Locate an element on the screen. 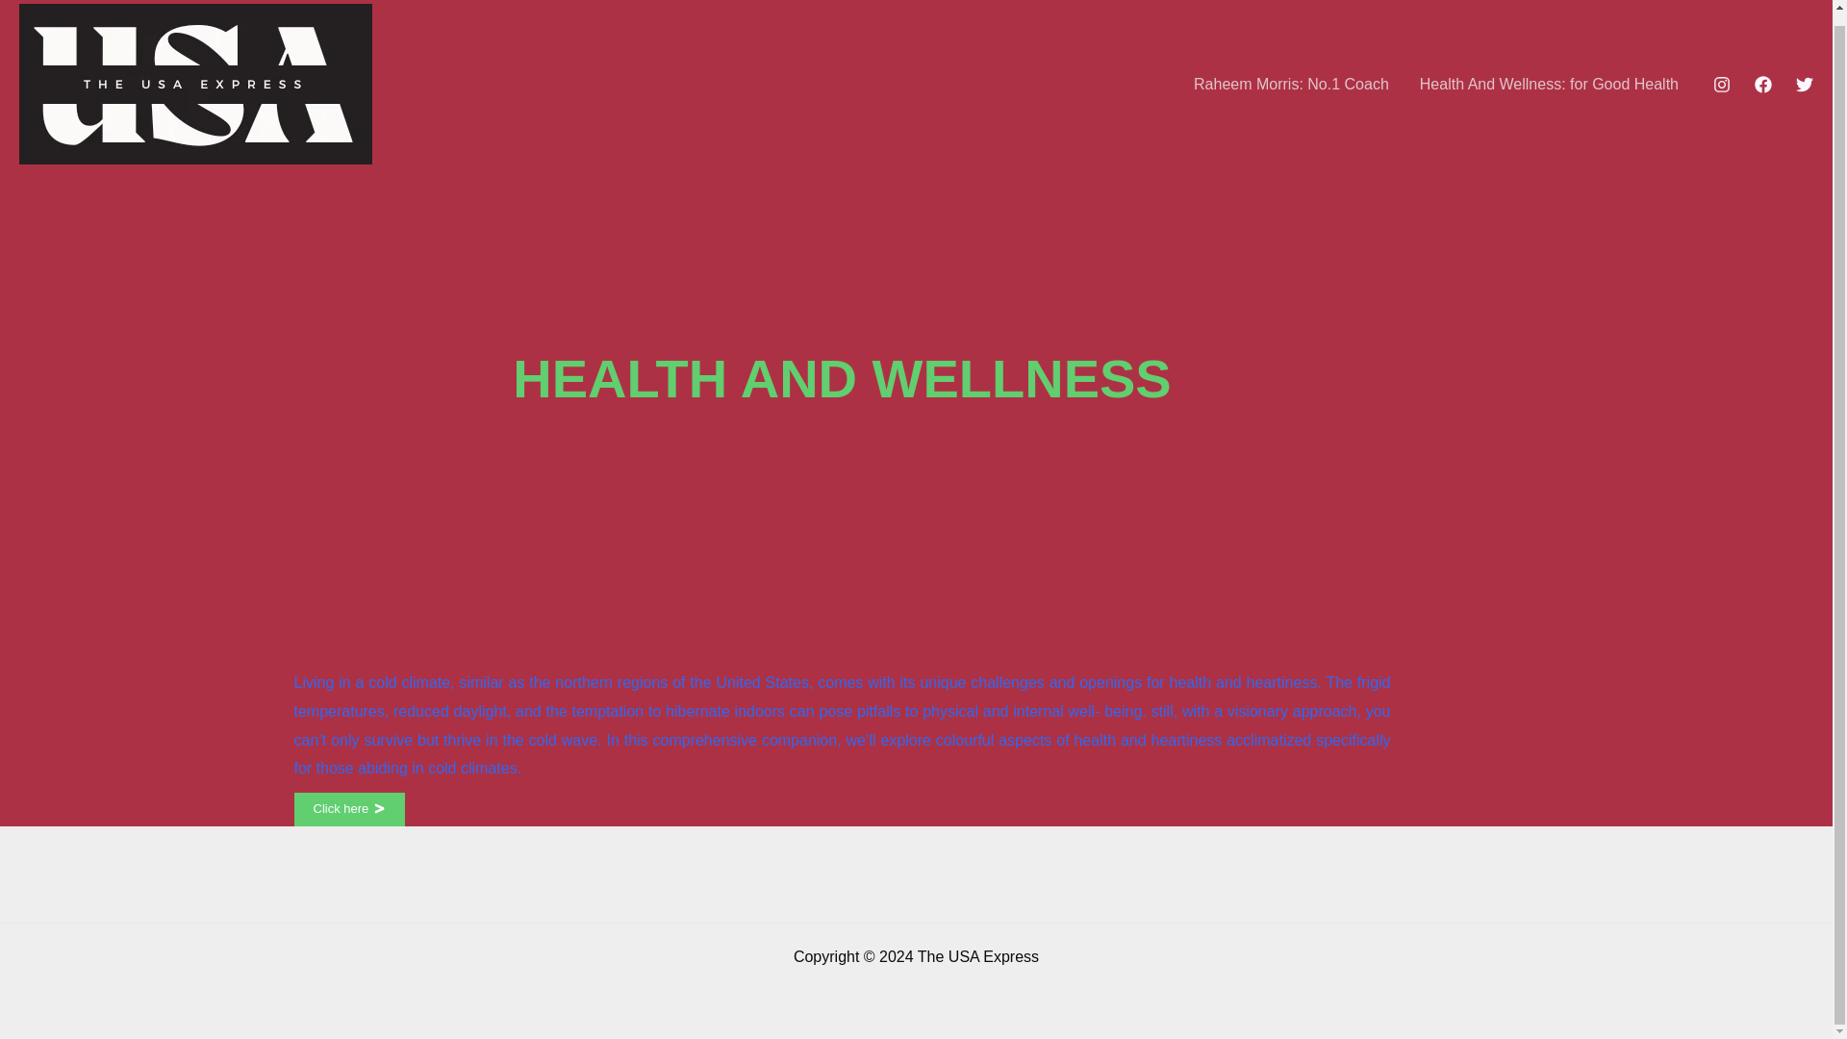 This screenshot has height=1039, width=1847. Click here is located at coordinates (350, 809).